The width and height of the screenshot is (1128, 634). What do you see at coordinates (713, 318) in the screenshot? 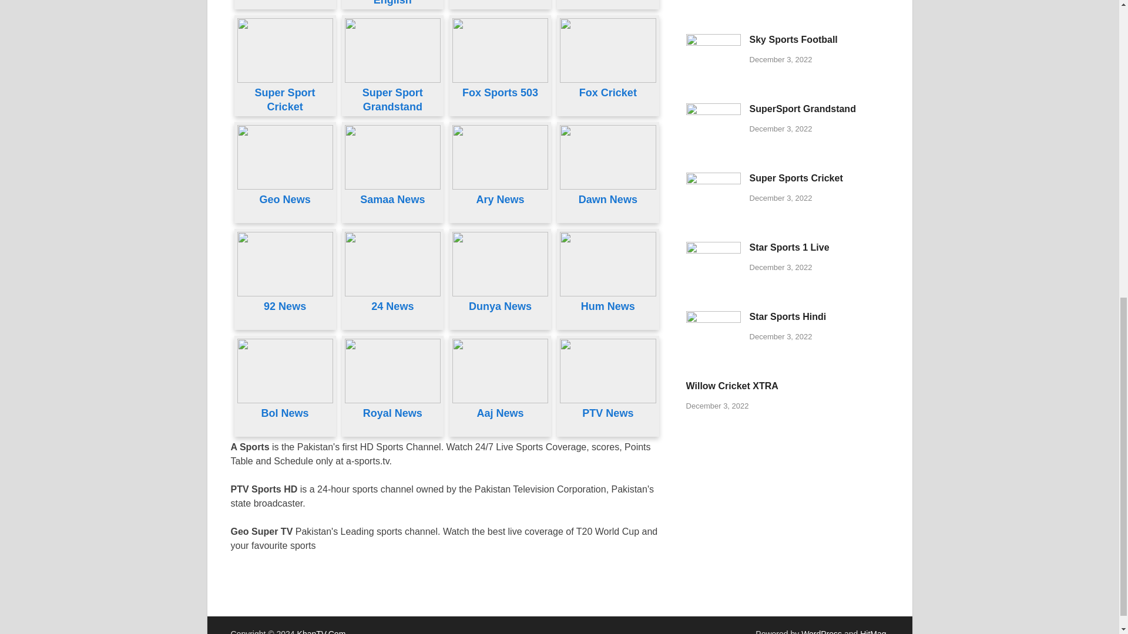
I see `Star Sports Hindi` at bounding box center [713, 318].